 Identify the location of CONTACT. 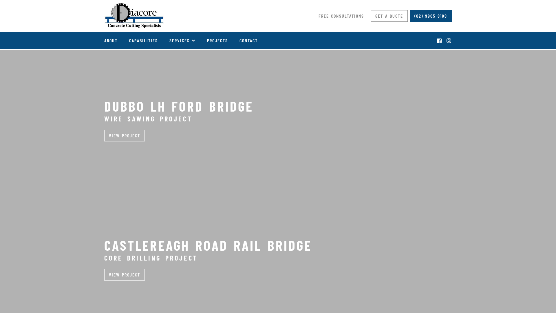
(248, 41).